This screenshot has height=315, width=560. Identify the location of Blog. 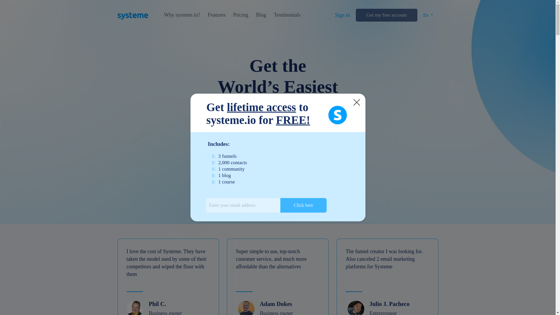
(261, 15).